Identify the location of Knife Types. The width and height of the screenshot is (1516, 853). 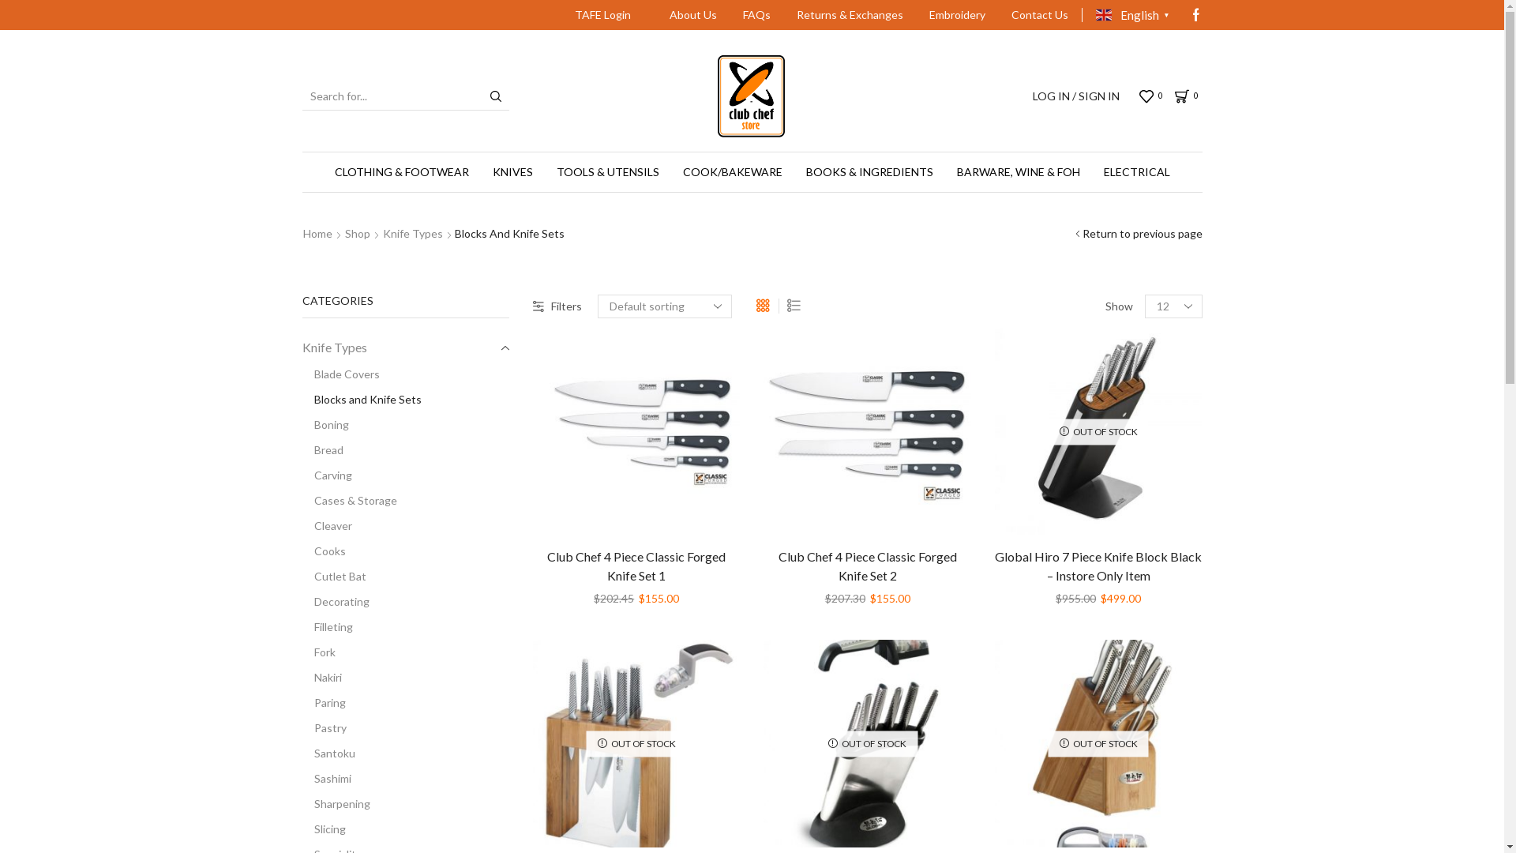
(413, 234).